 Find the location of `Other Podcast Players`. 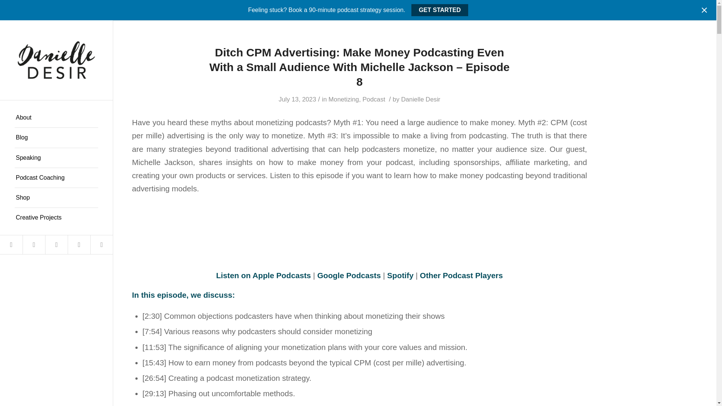

Other Podcast Players is located at coordinates (462, 275).